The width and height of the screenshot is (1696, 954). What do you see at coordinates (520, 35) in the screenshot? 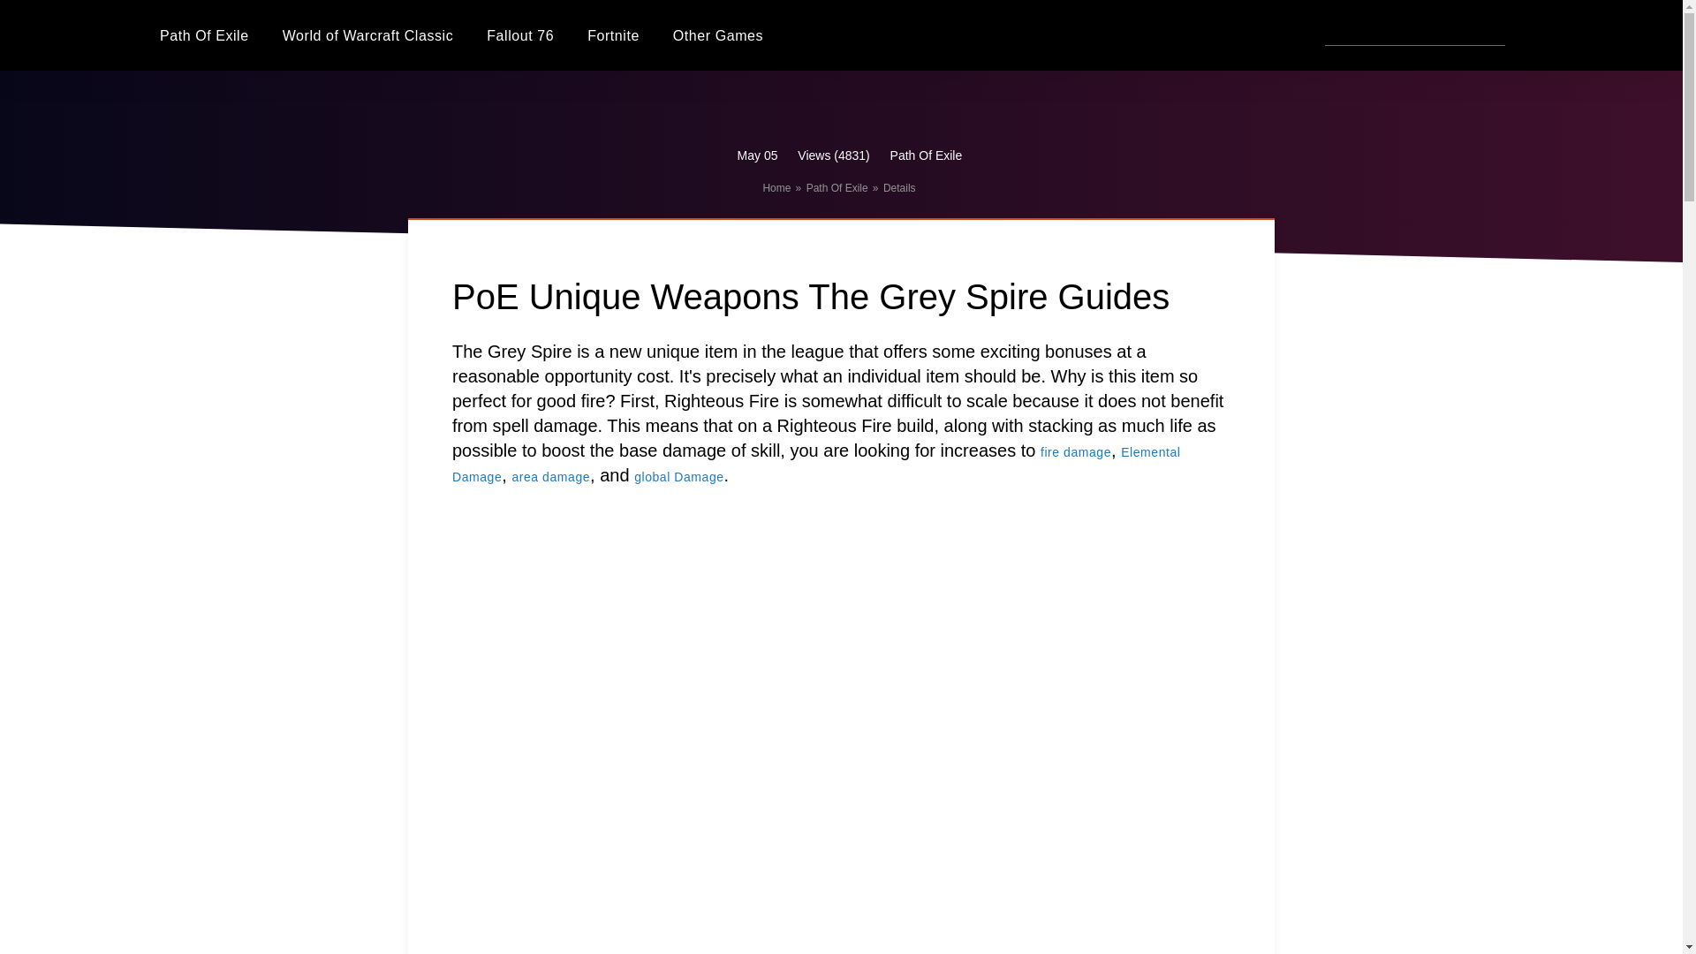
I see `Fallout 76` at bounding box center [520, 35].